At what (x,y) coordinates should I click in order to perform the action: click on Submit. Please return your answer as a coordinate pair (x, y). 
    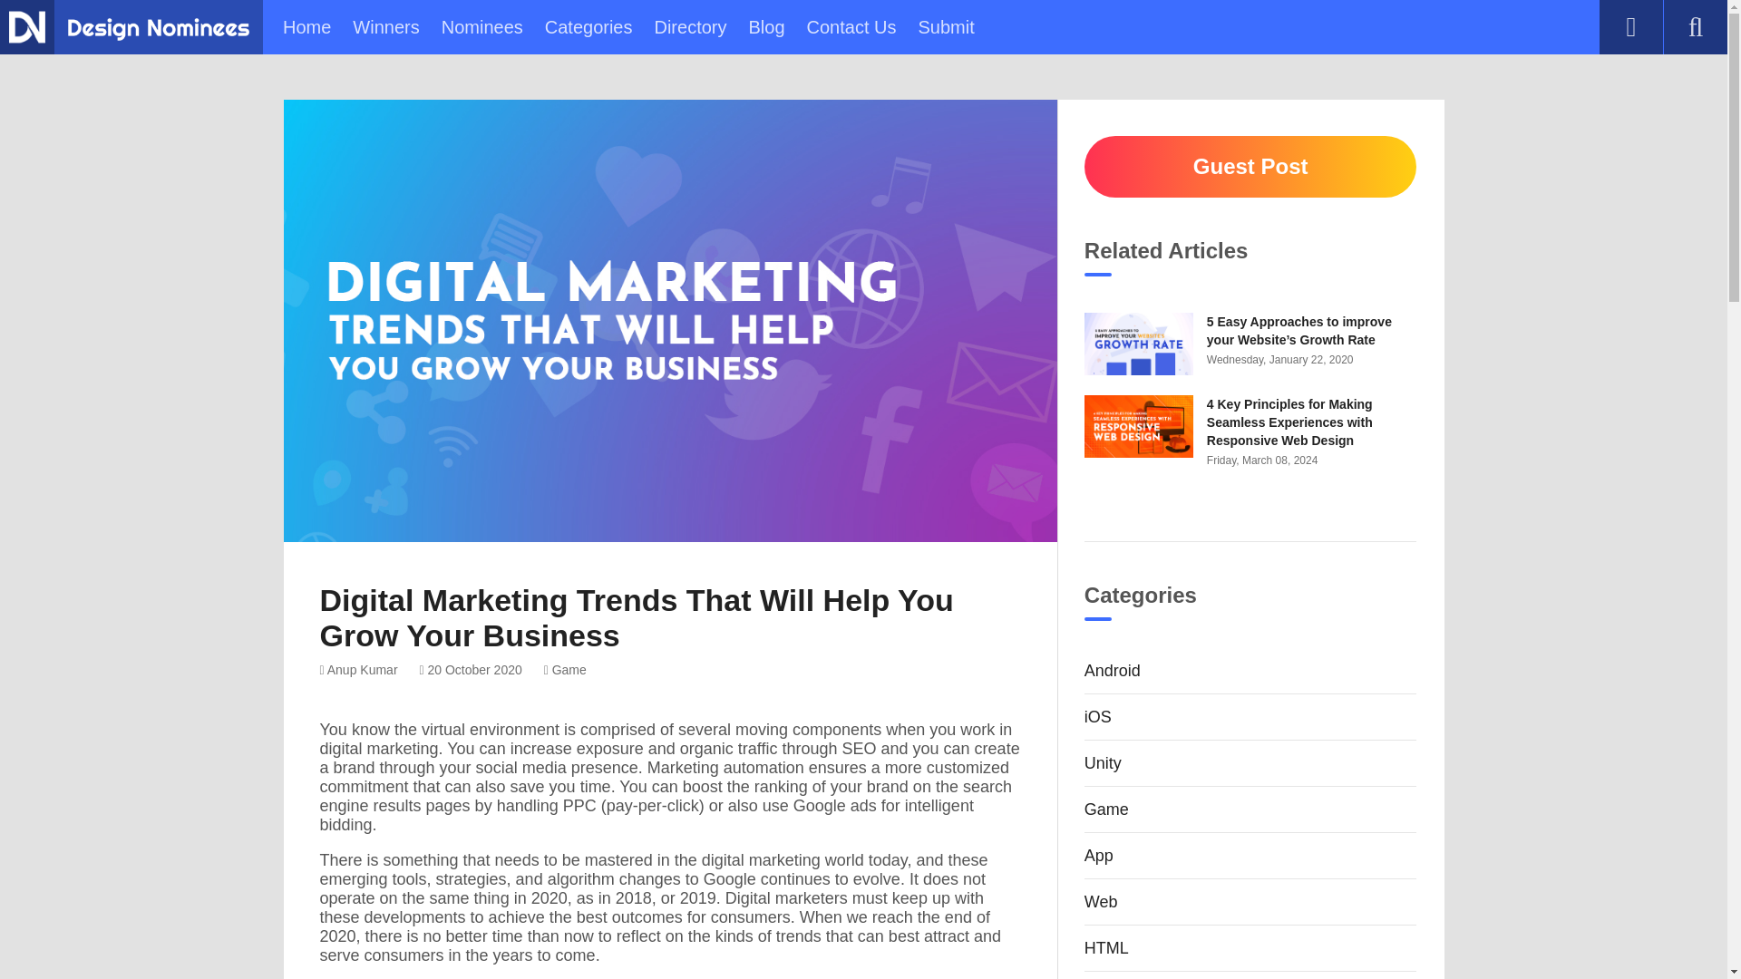
    Looking at the image, I should click on (945, 27).